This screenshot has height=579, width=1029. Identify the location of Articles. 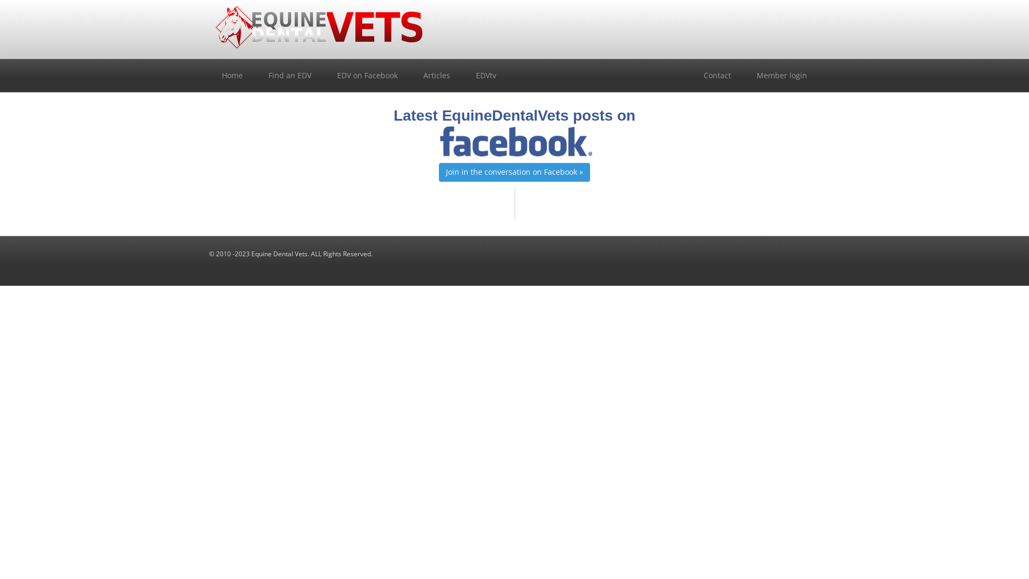
(437, 76).